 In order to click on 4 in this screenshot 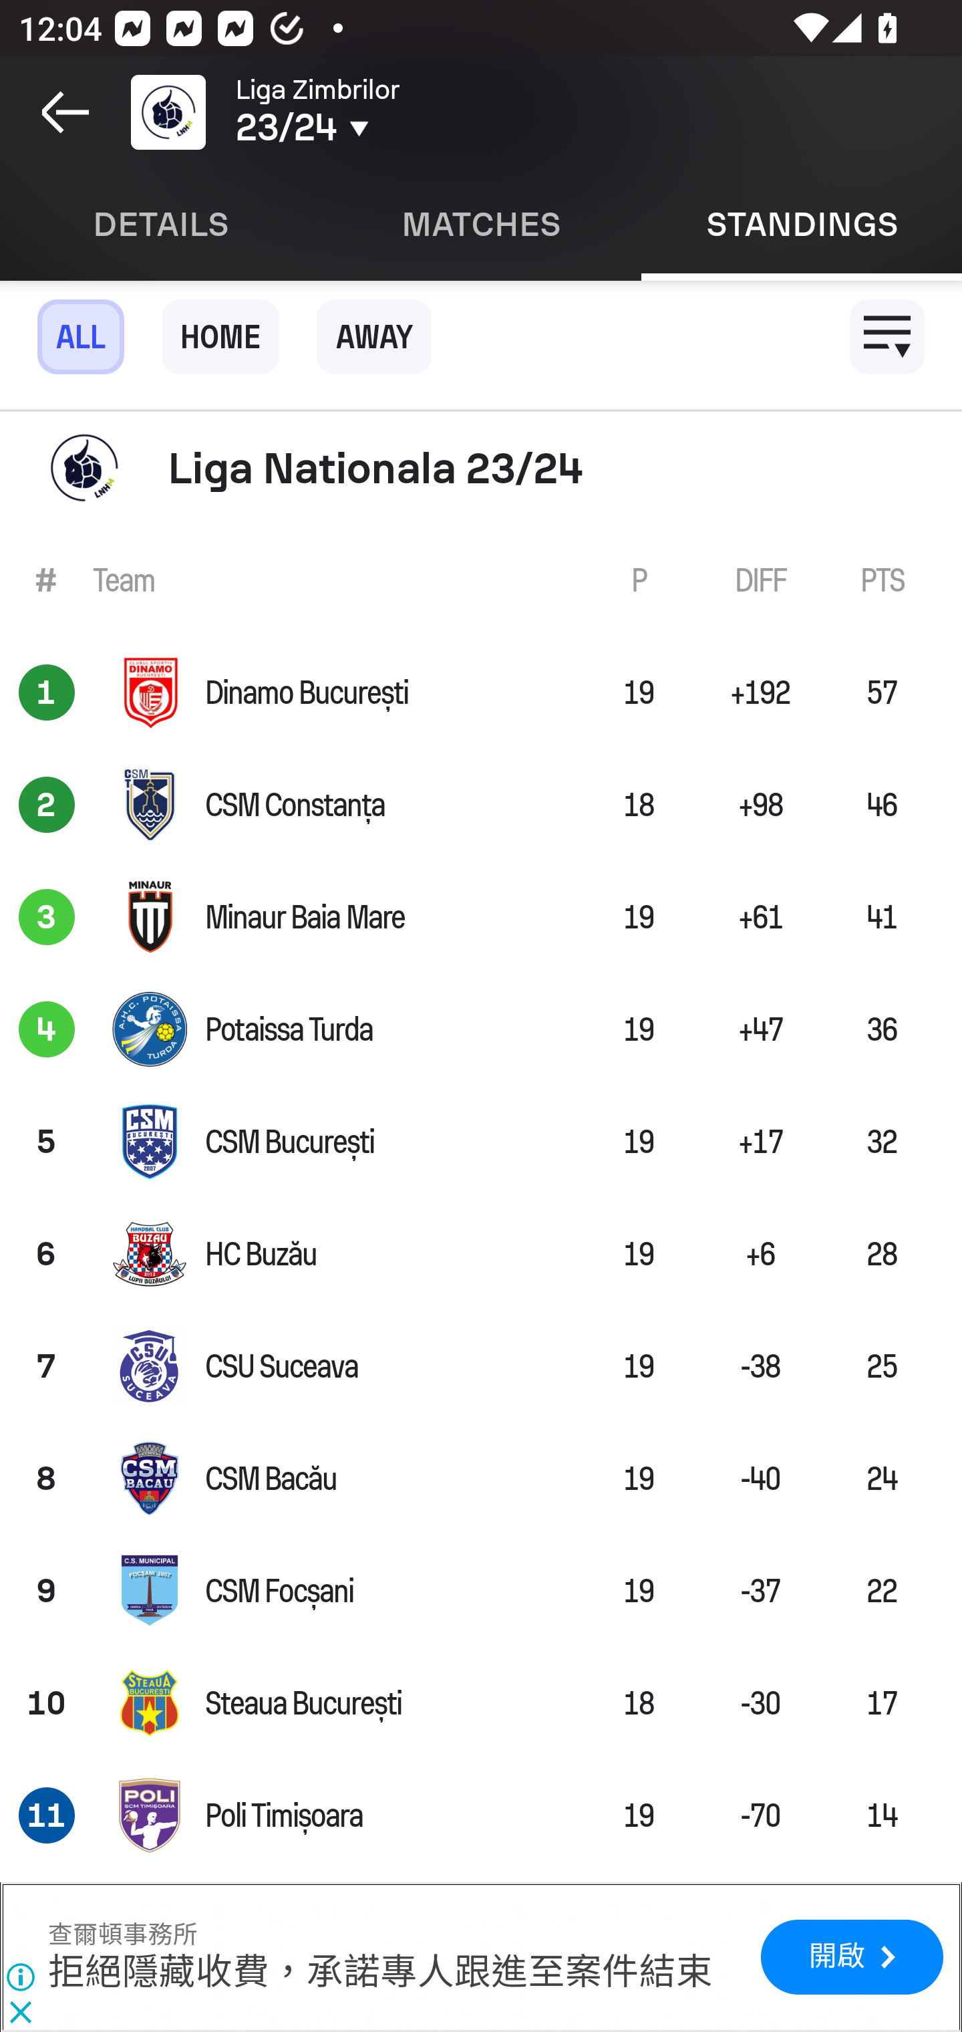, I will do `click(47, 1029)`.